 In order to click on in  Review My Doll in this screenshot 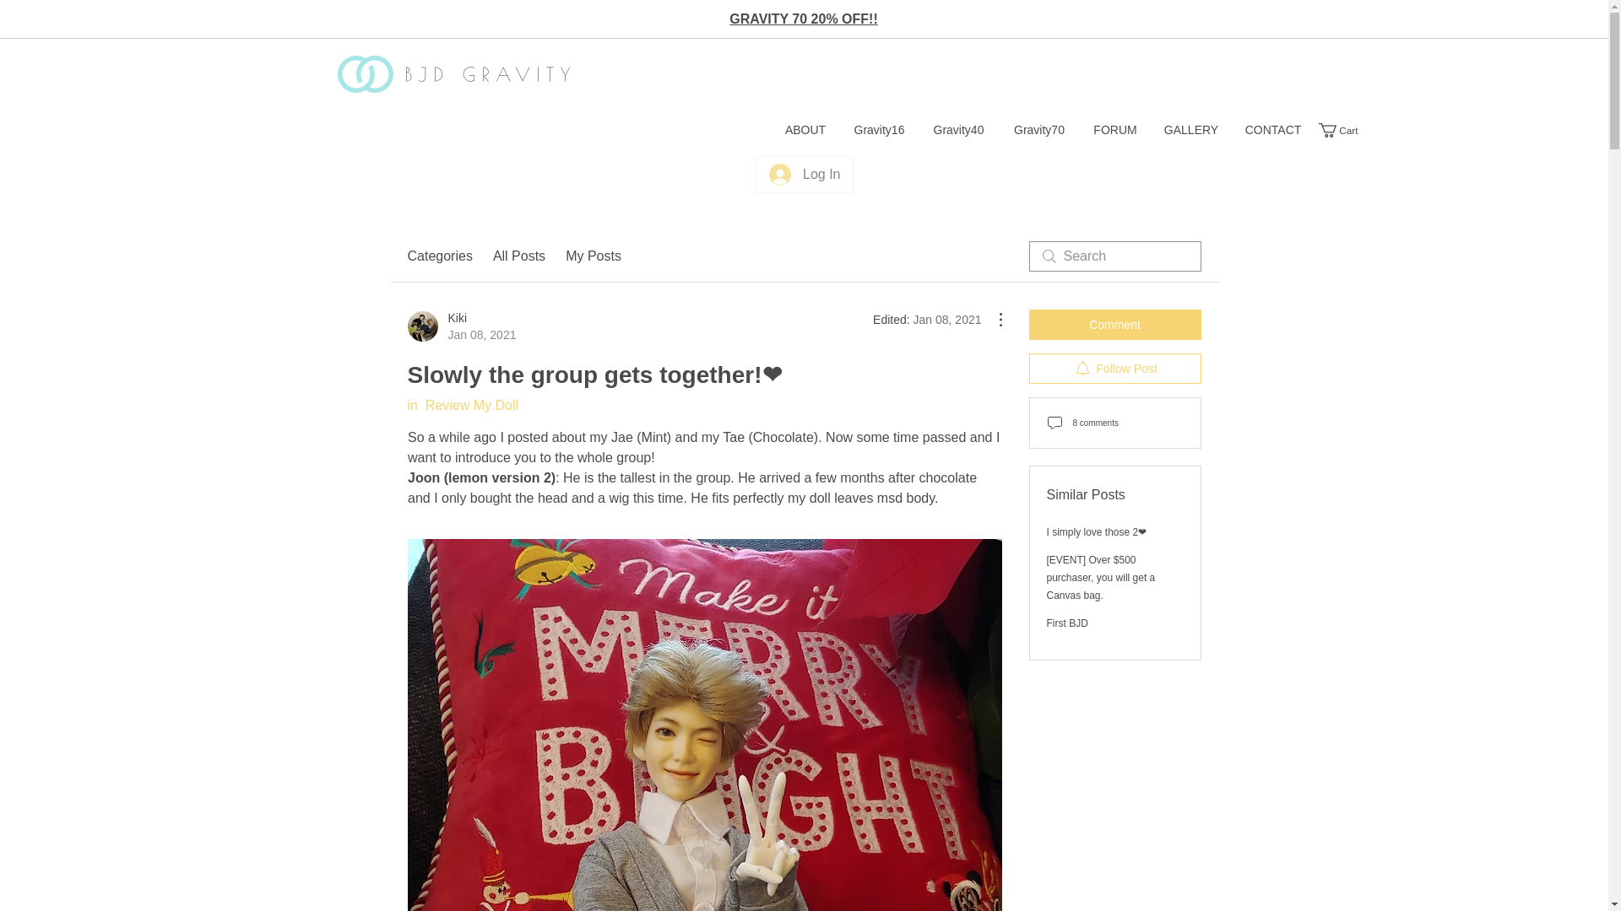, I will do `click(463, 405)`.